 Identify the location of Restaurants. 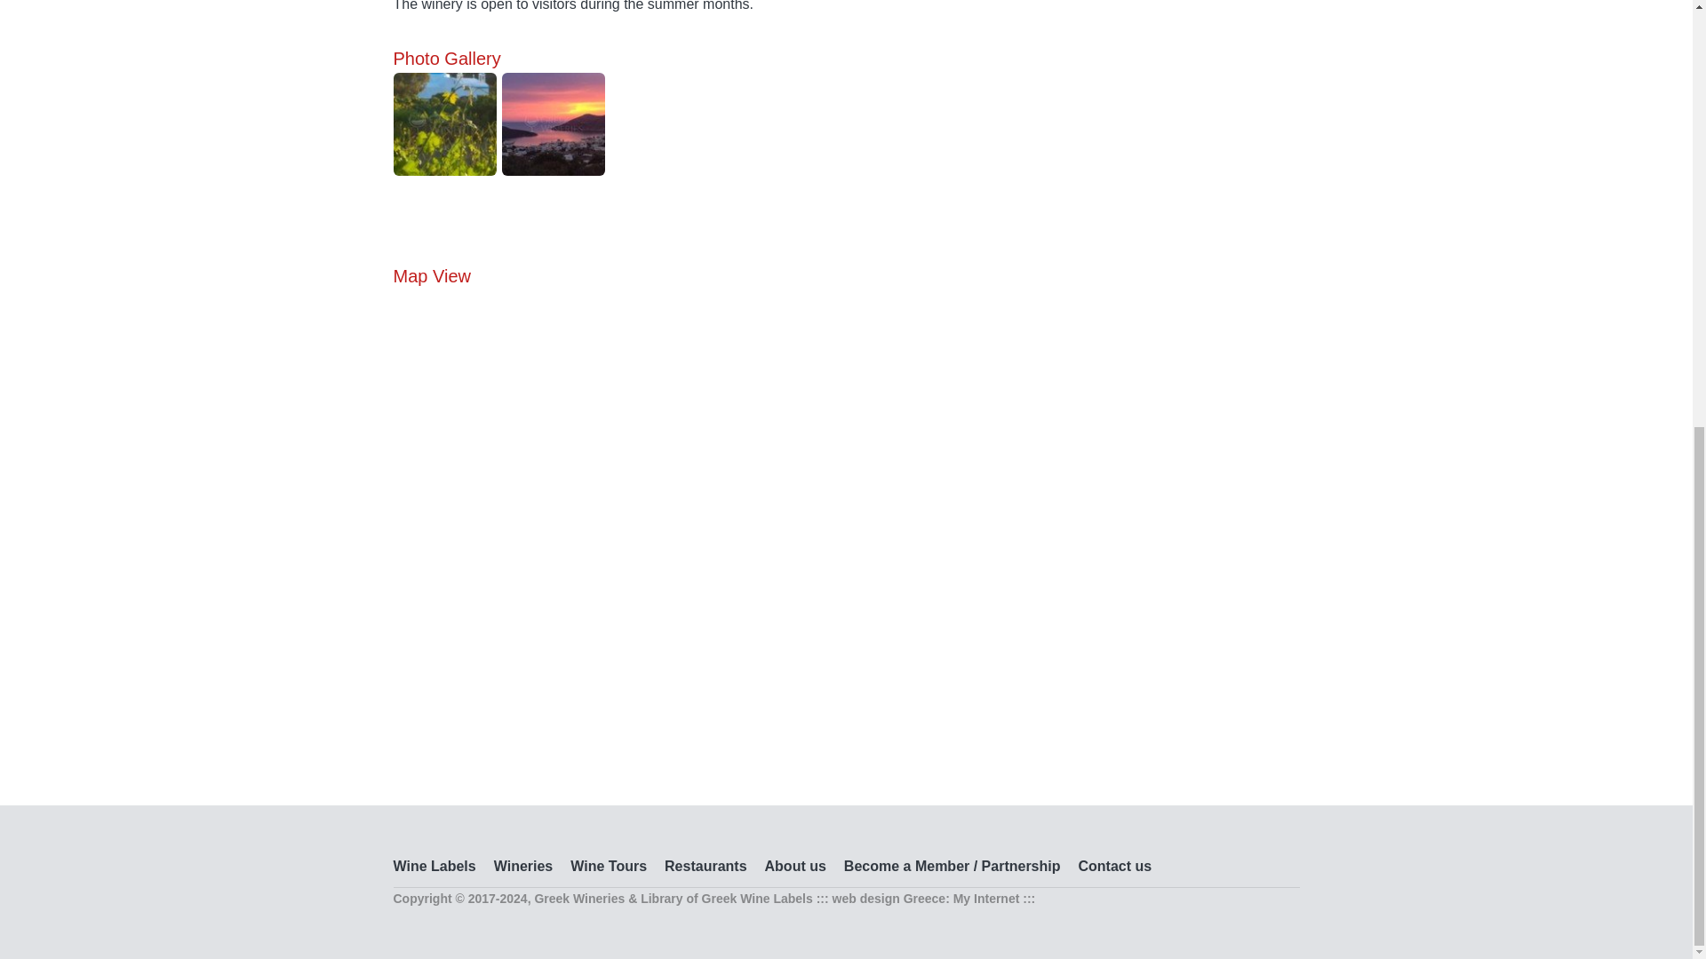
(706, 866).